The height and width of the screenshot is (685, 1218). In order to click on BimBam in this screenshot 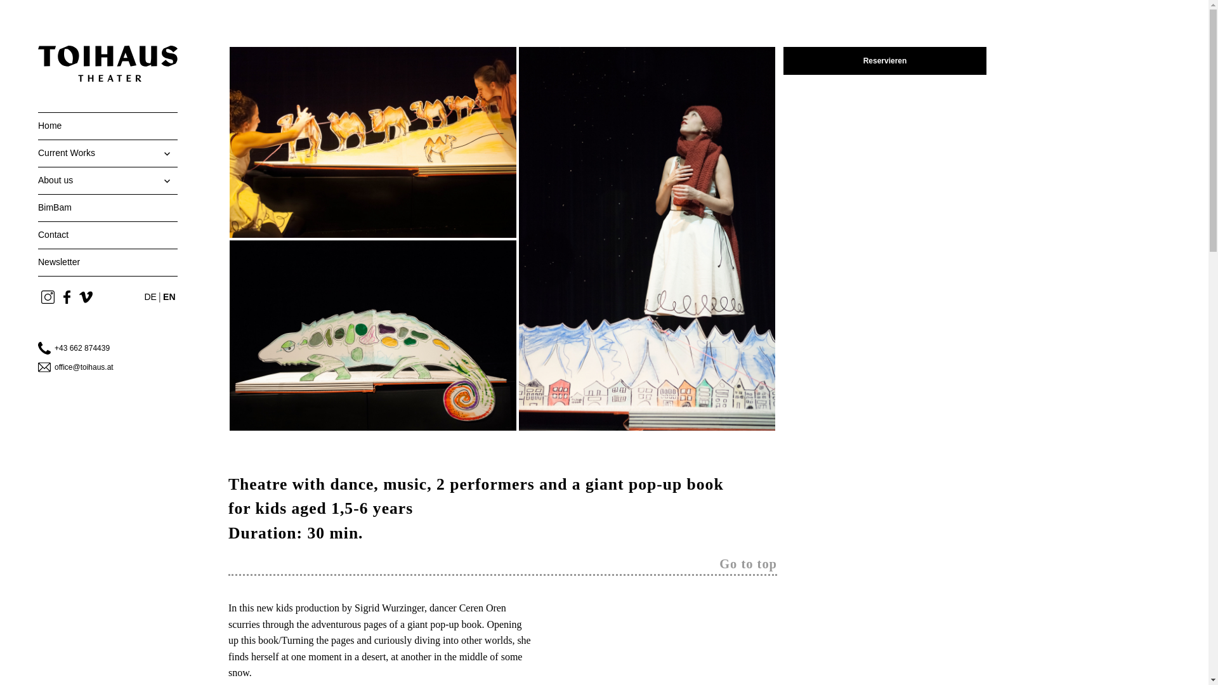, I will do `click(108, 207)`.